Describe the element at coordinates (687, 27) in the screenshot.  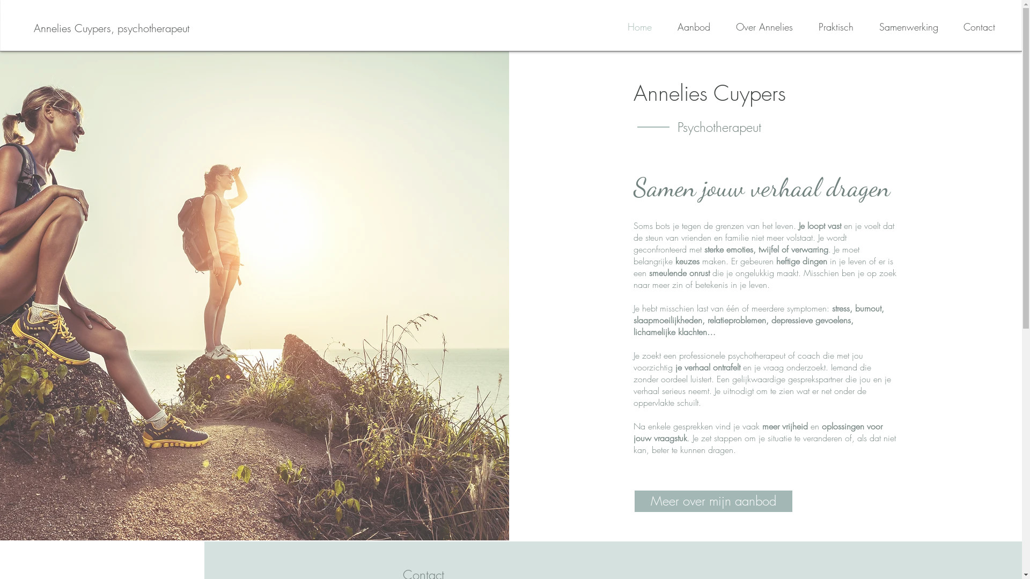
I see `Aanbod` at that location.